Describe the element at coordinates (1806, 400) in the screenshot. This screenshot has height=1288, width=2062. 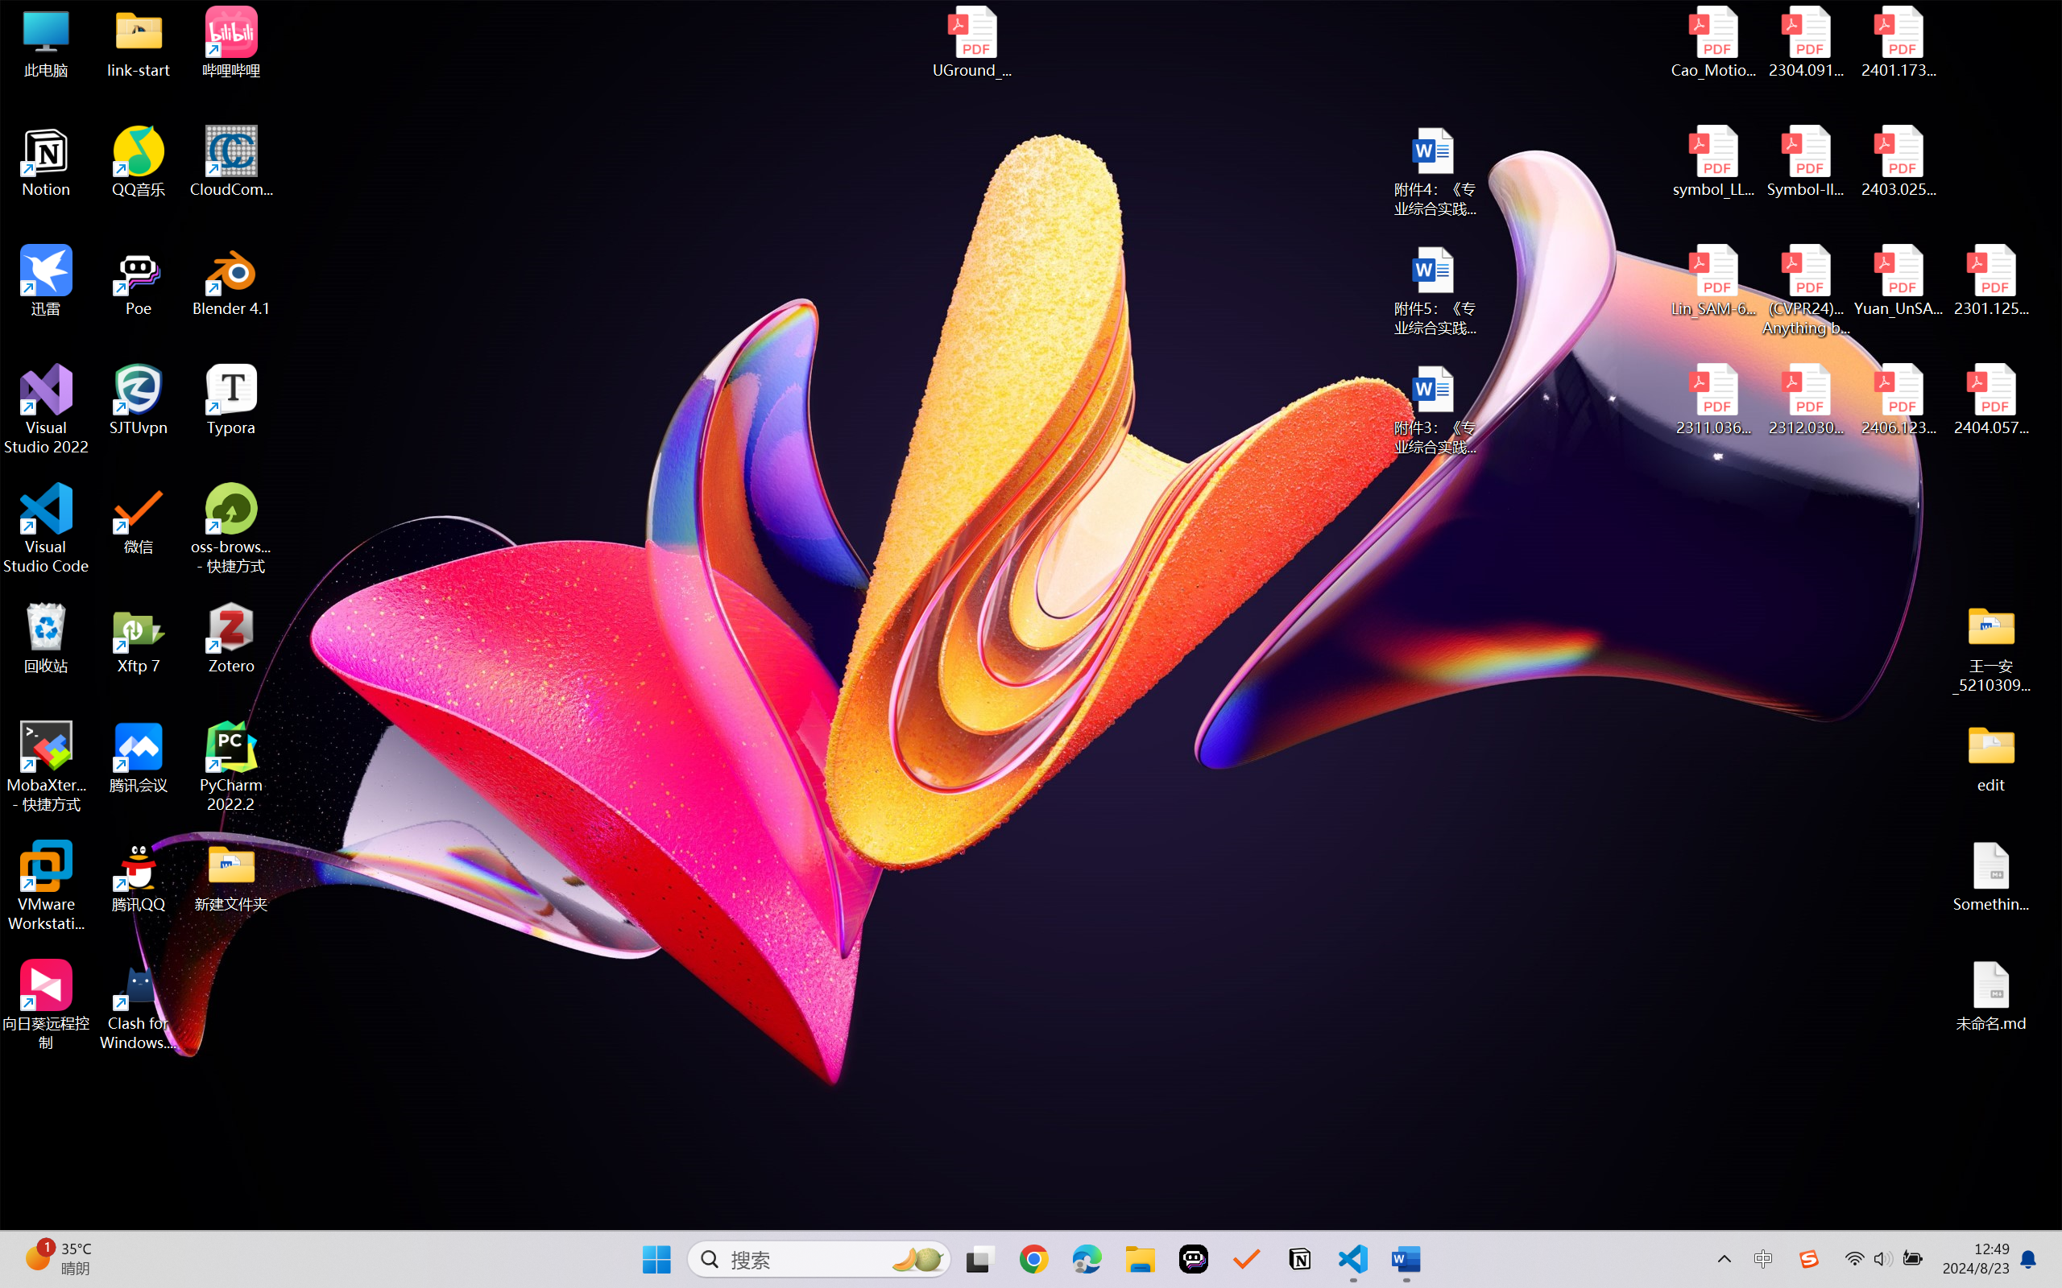
I see `2312.03032v2.pdf` at that location.